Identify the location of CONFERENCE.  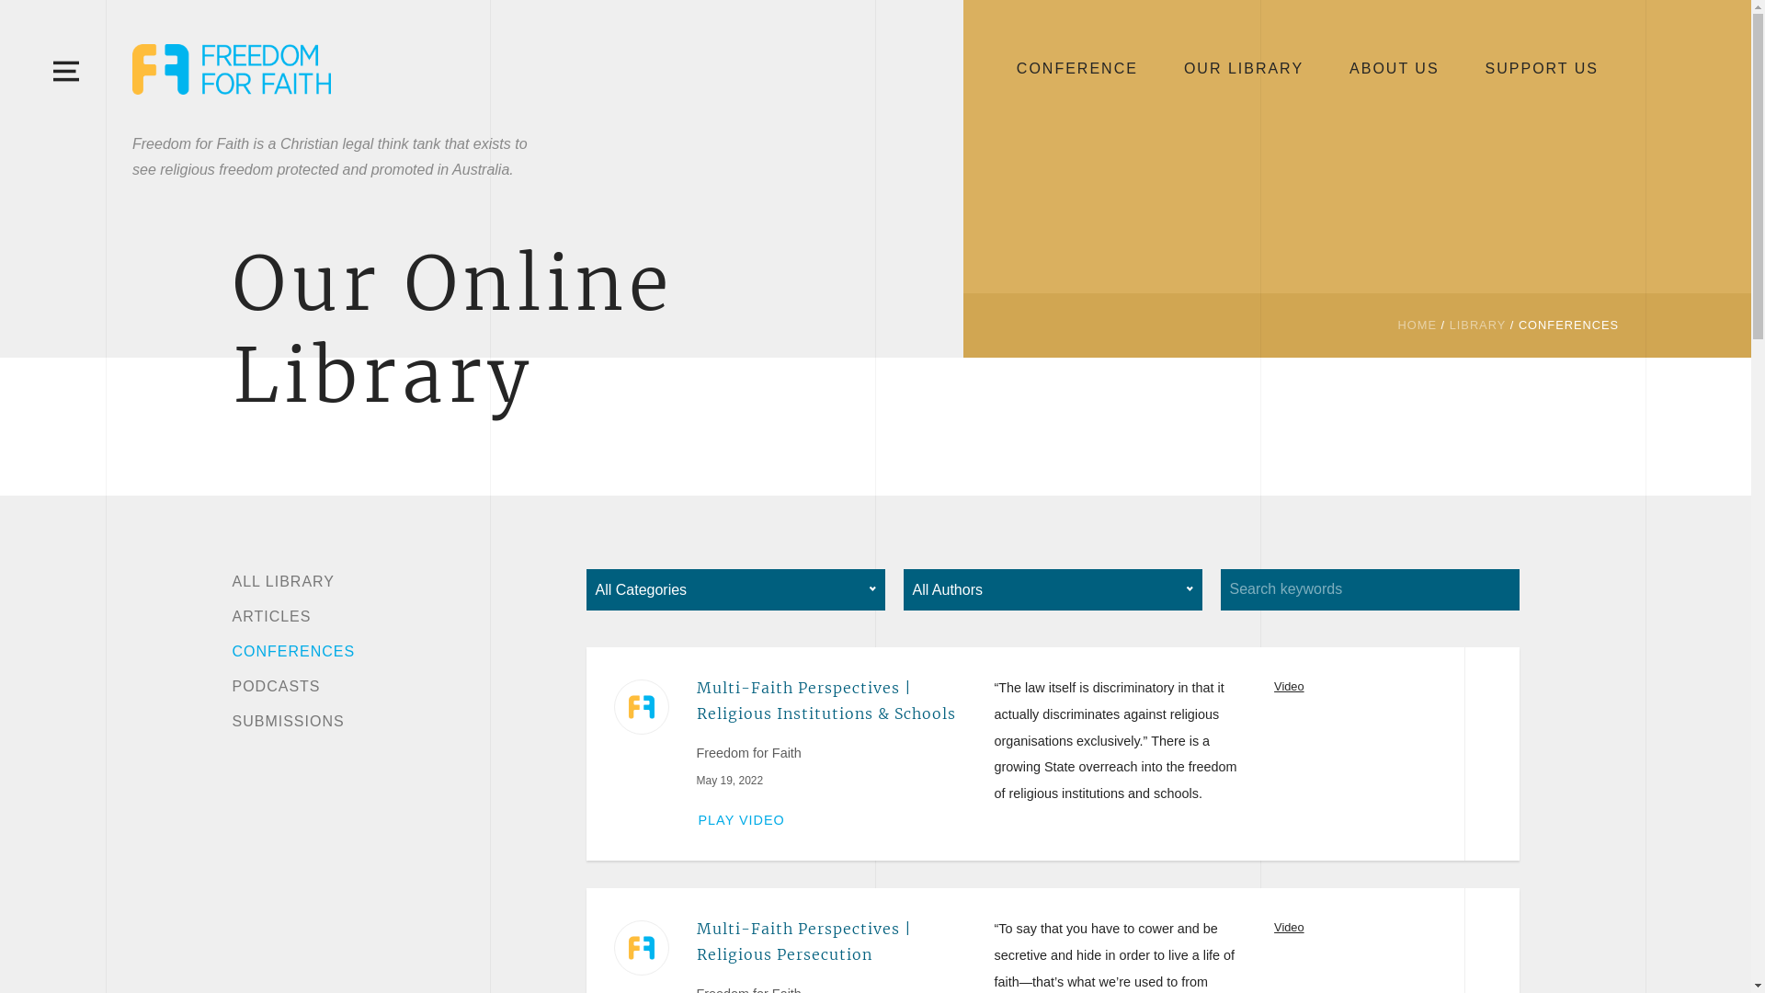
(1077, 69).